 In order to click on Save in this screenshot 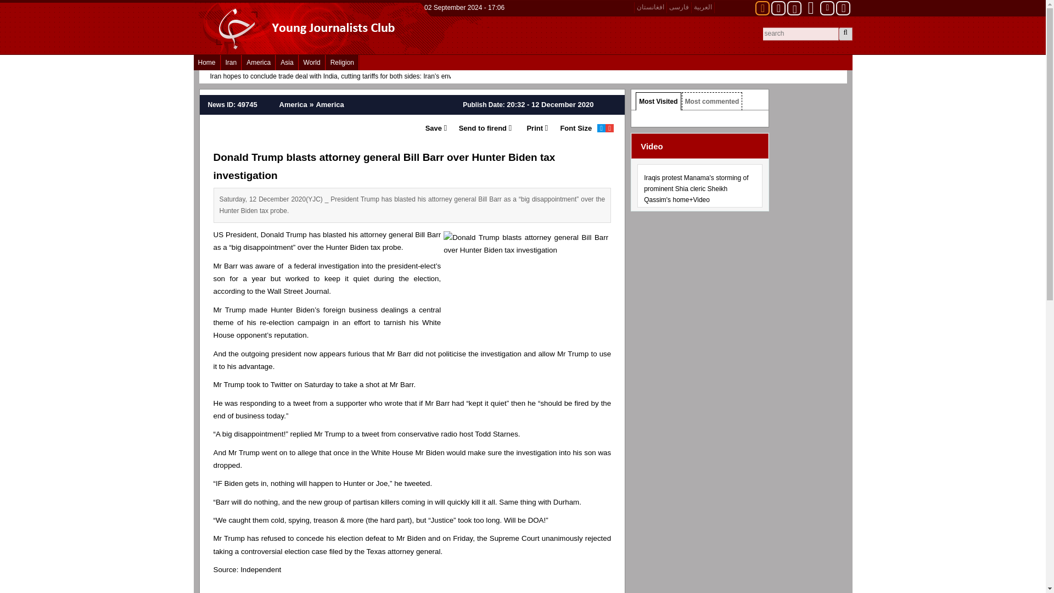, I will do `click(433, 128)`.